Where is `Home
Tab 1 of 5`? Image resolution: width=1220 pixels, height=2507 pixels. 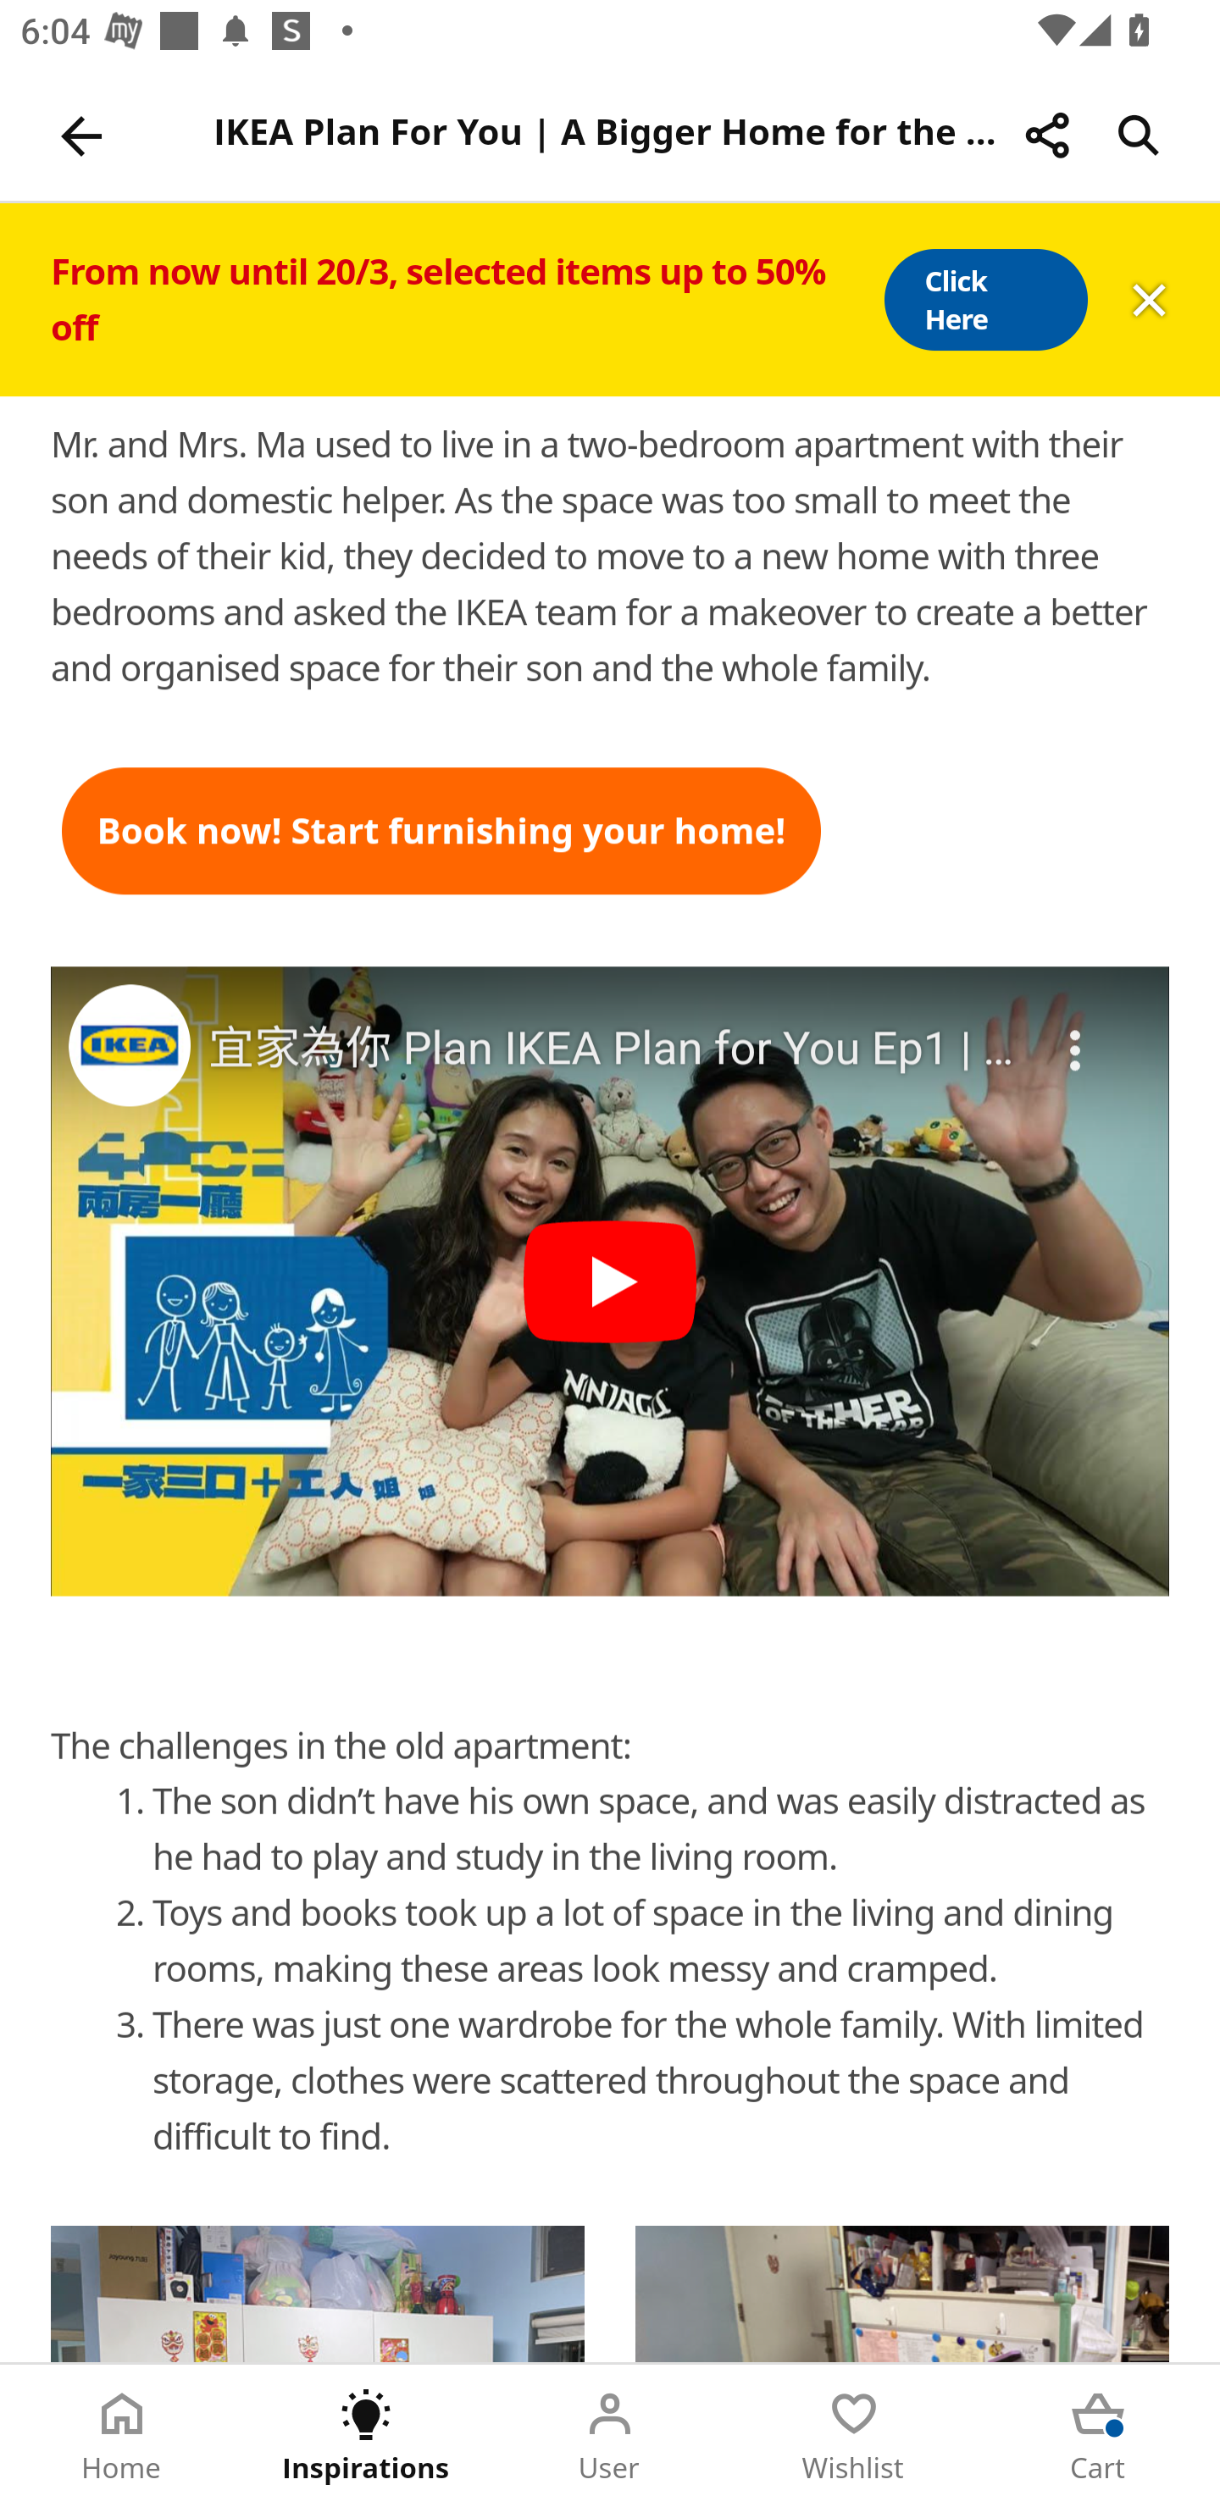 Home
Tab 1 of 5 is located at coordinates (122, 2436).